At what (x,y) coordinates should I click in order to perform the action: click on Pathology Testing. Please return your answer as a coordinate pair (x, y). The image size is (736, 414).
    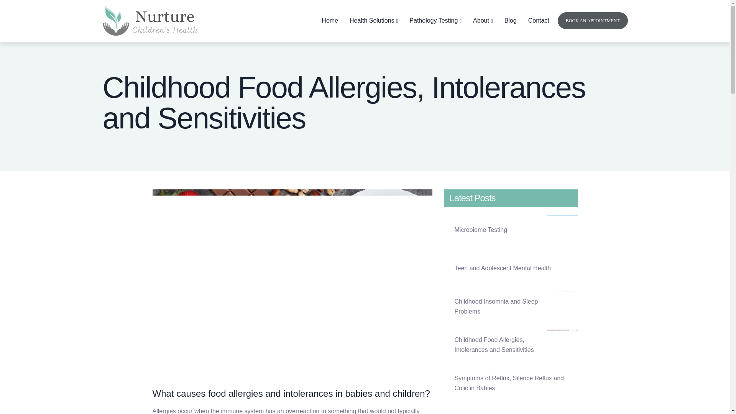
    Looking at the image, I should click on (435, 21).